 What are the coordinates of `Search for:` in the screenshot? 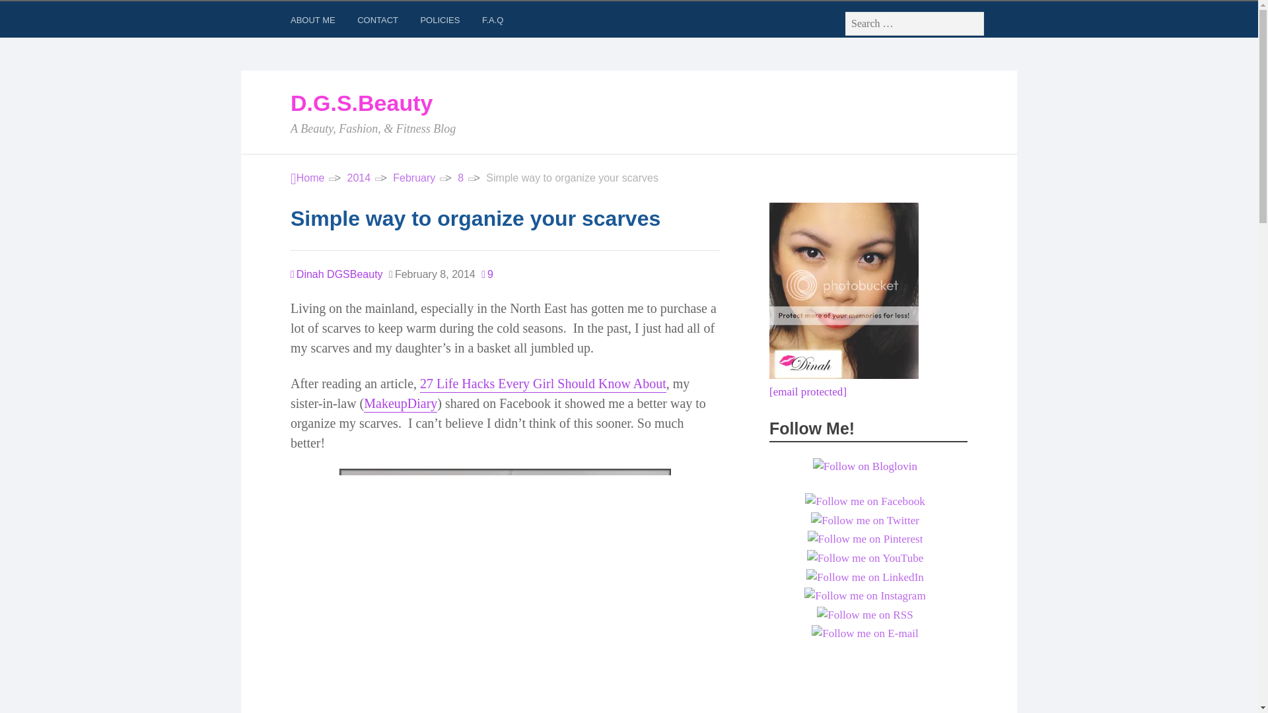 It's located at (914, 24).